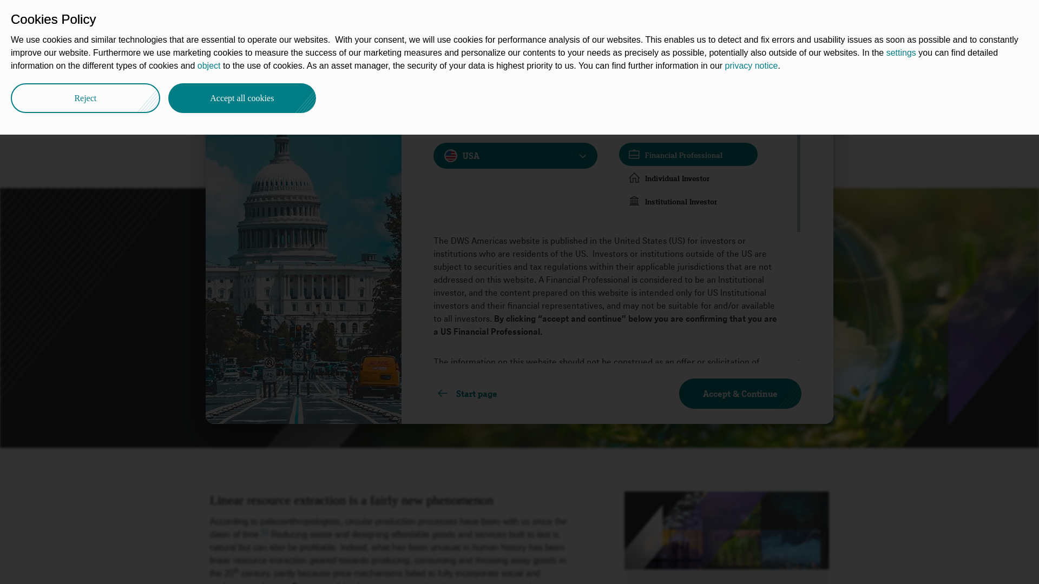 The height and width of the screenshot is (584, 1039). What do you see at coordinates (525, 17) in the screenshot?
I see `Resources` at bounding box center [525, 17].